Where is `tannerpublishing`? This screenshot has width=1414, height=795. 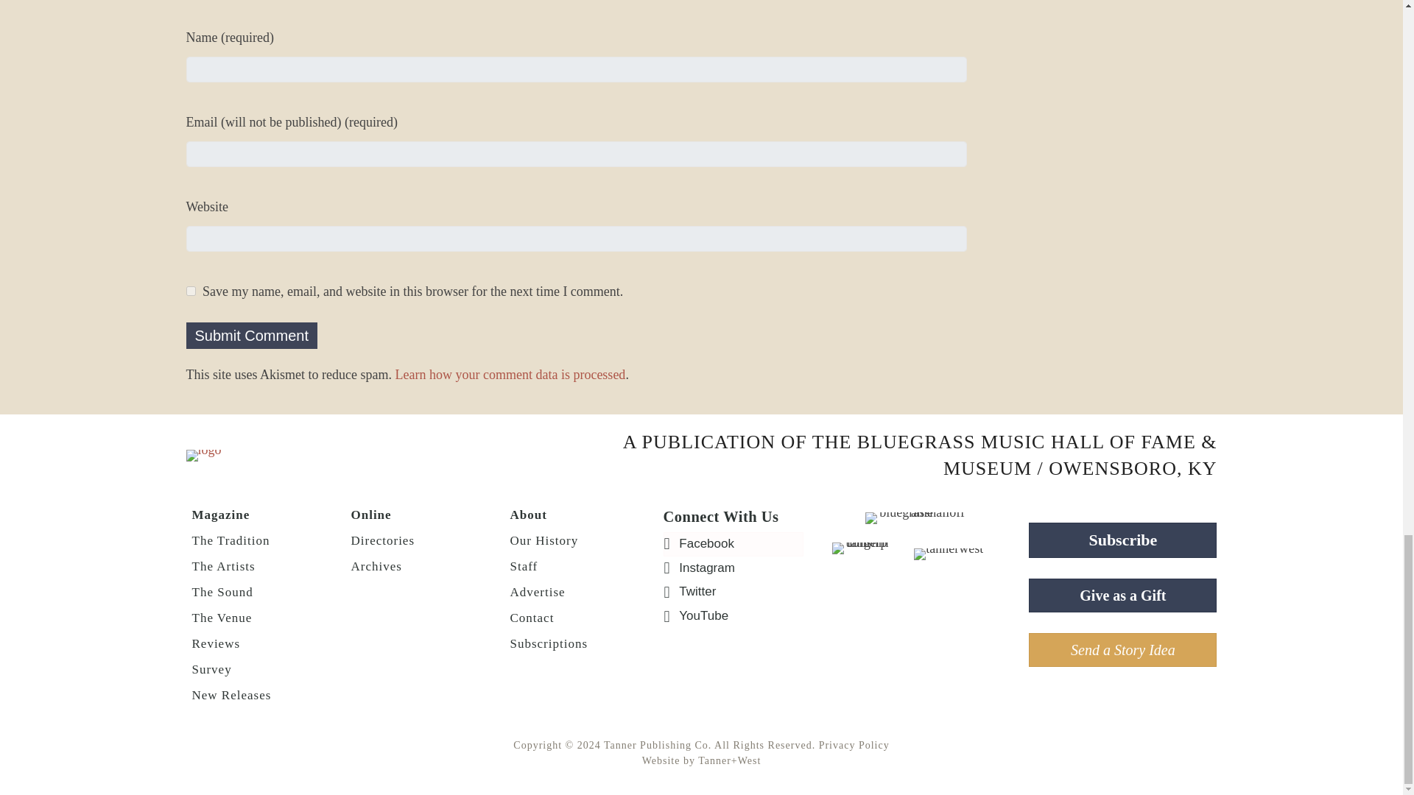
tannerpublishing is located at coordinates (860, 548).